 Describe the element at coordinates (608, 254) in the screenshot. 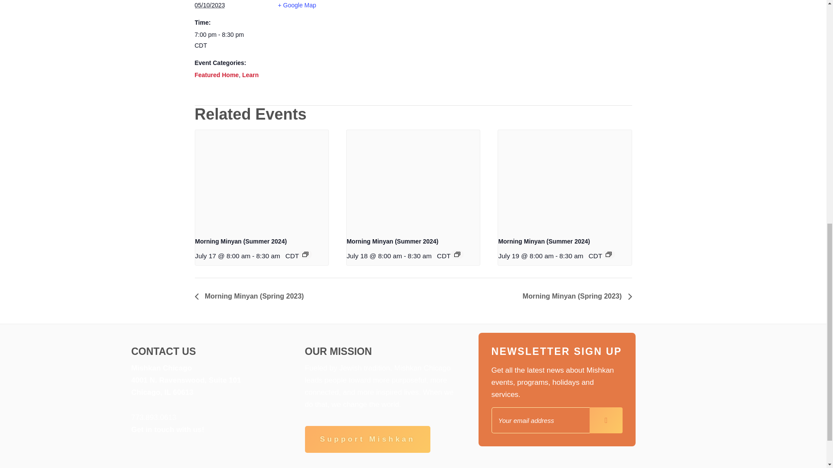

I see `Event Series` at that location.